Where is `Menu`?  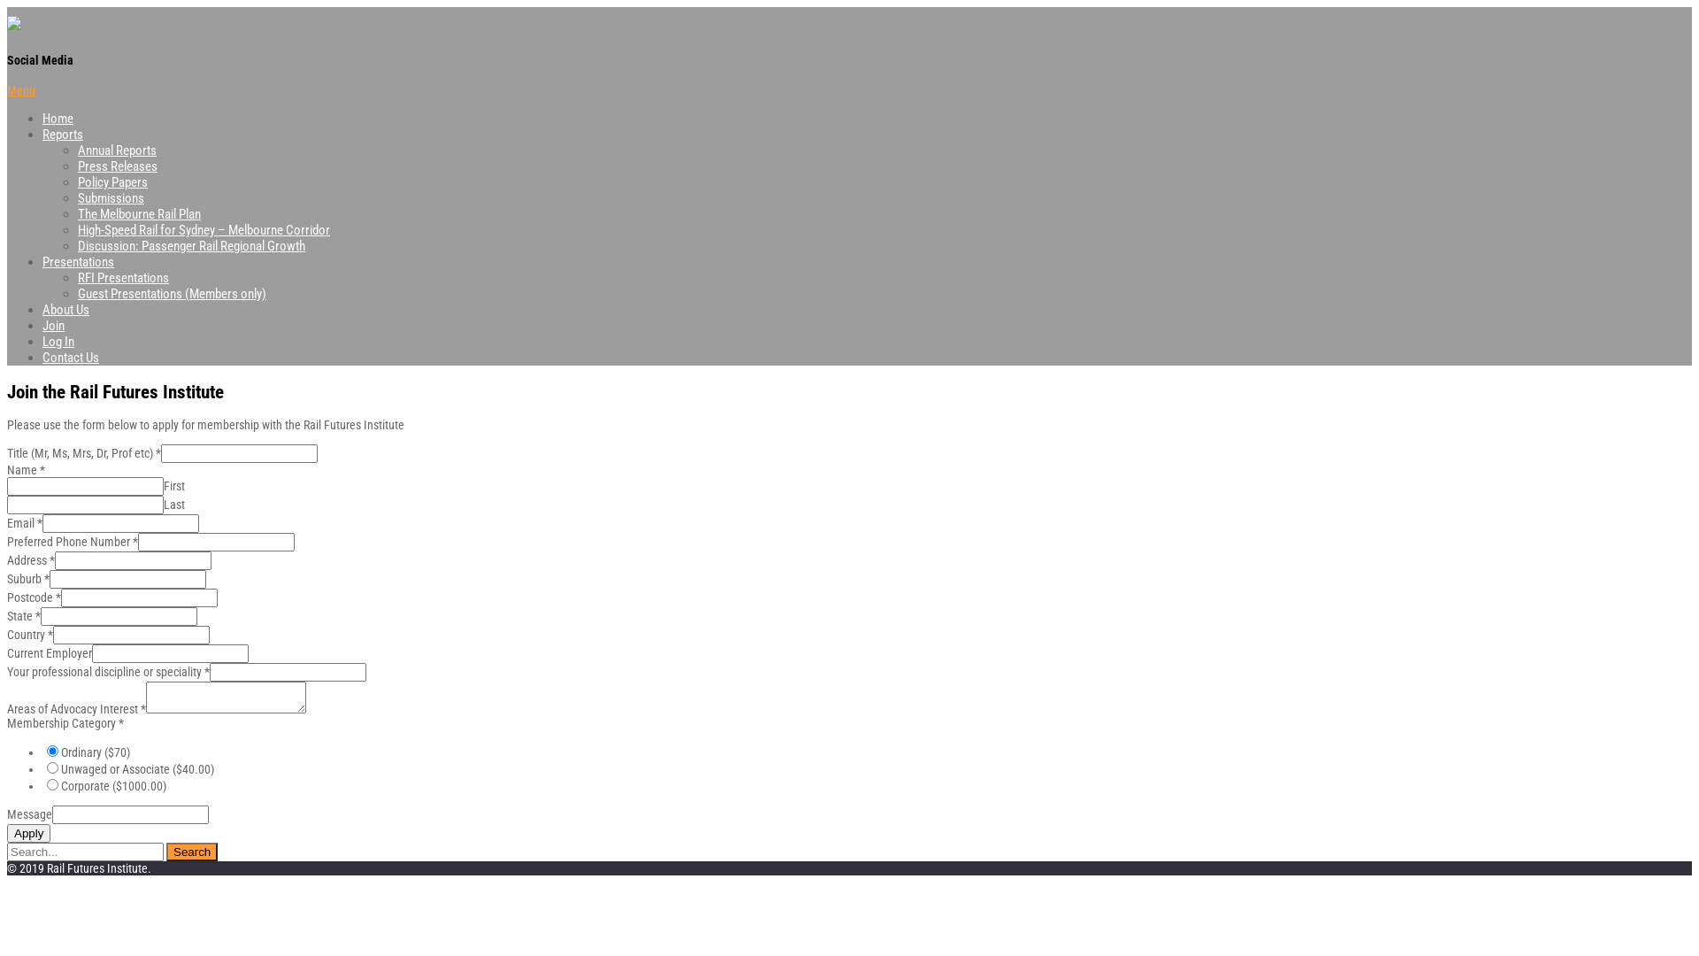
Menu is located at coordinates (21, 90).